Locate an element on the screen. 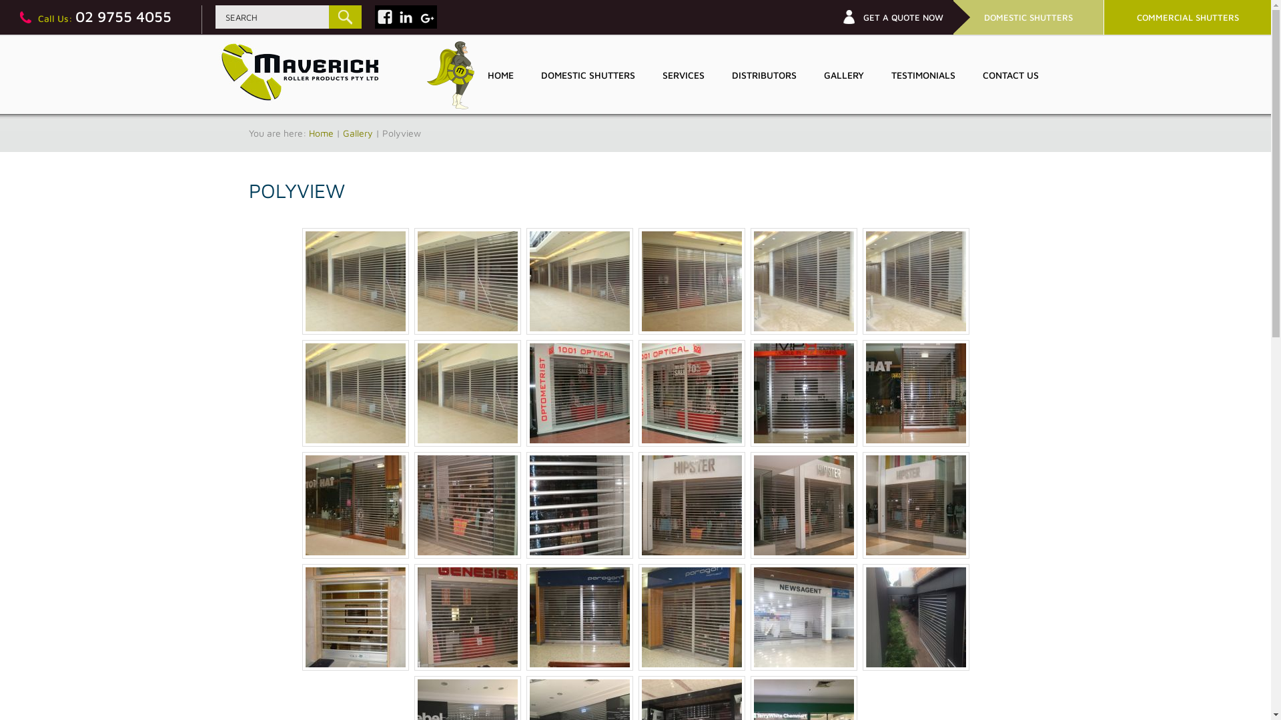 The image size is (1281, 720). GET A QUOTE NOW is located at coordinates (903, 17).